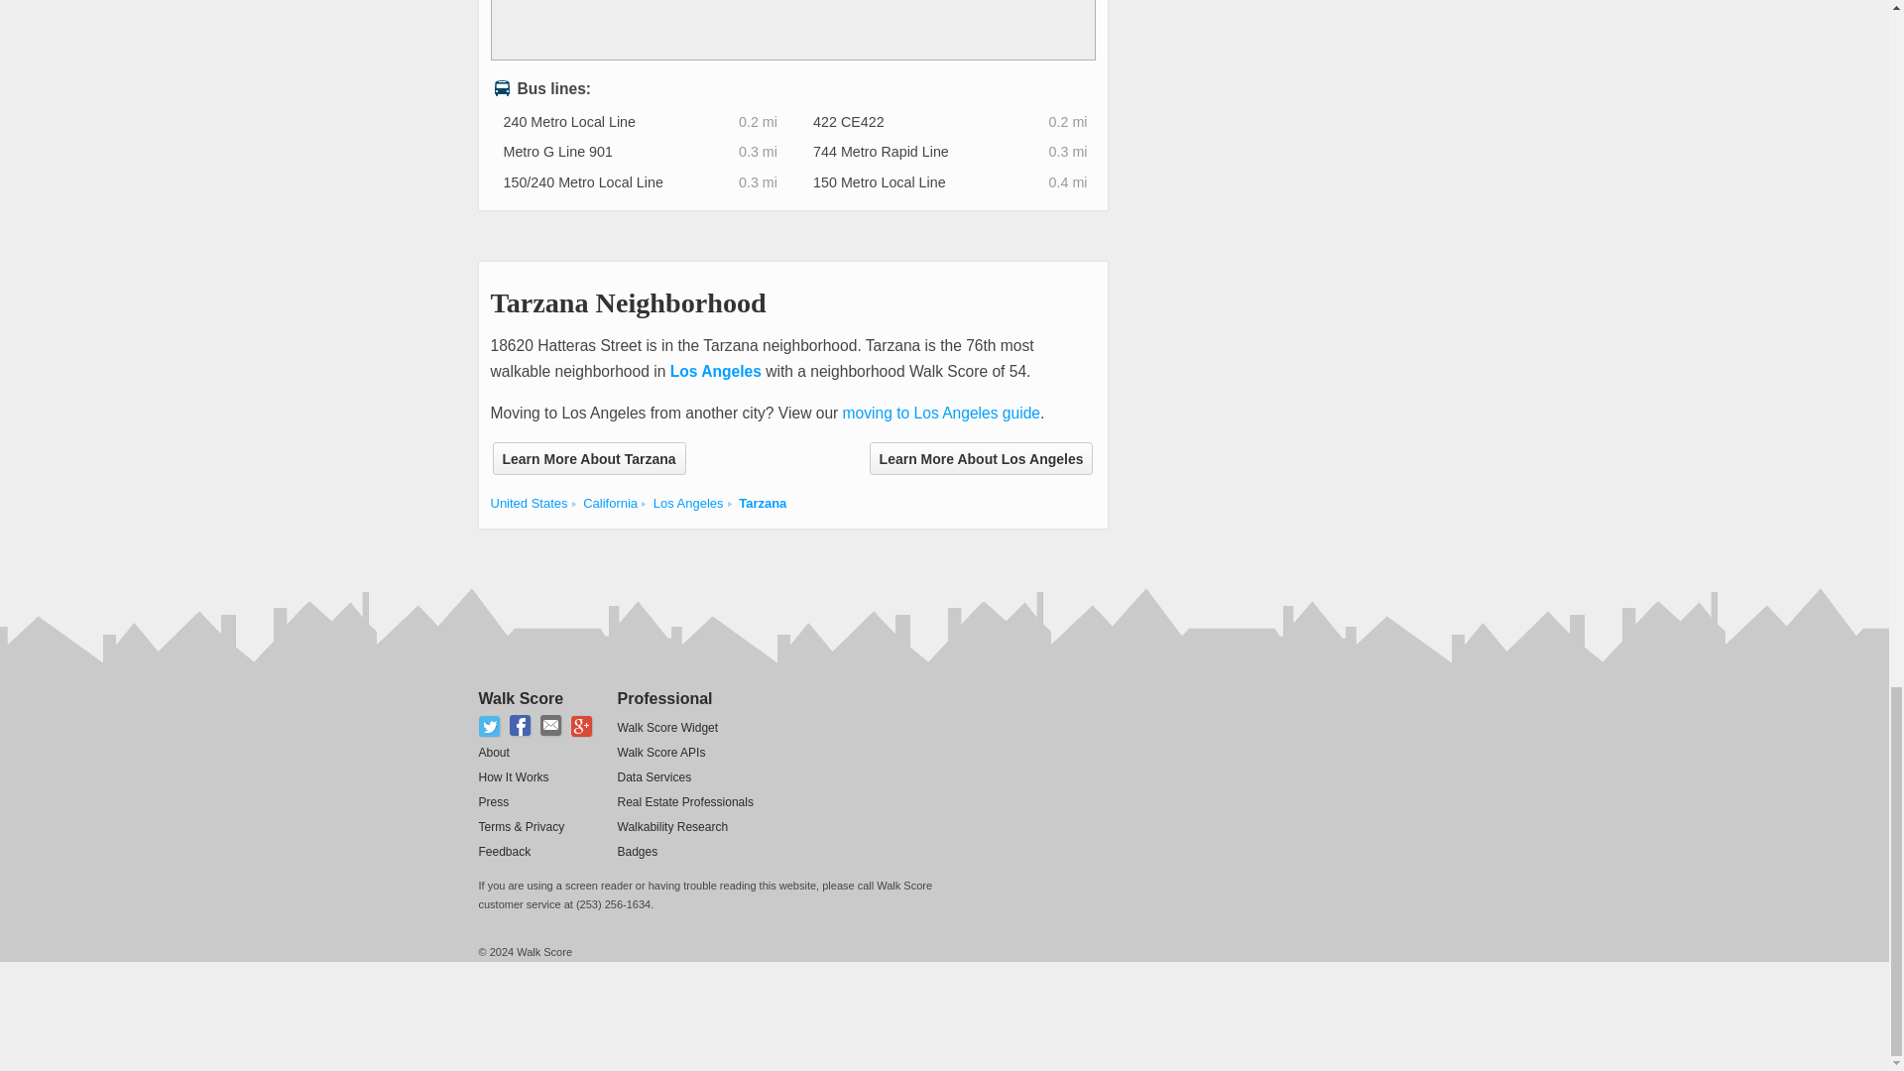  What do you see at coordinates (610, 504) in the screenshot?
I see `Cities in California state` at bounding box center [610, 504].